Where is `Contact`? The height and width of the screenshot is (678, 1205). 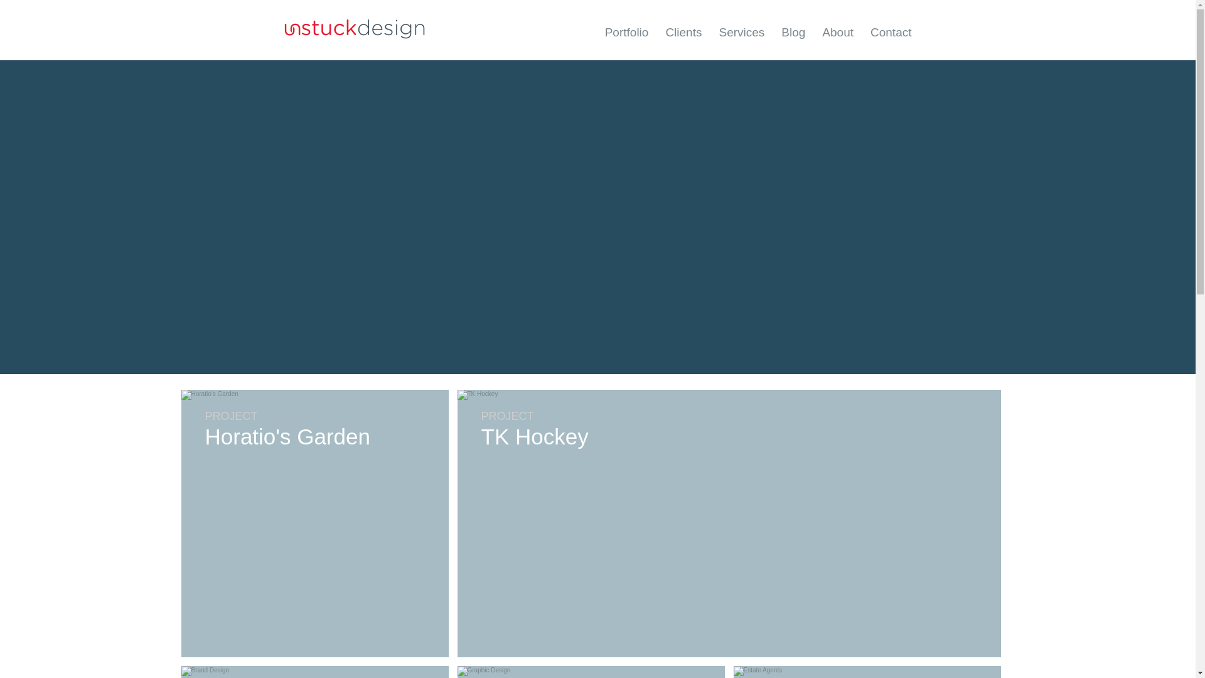 Contact is located at coordinates (890, 33).